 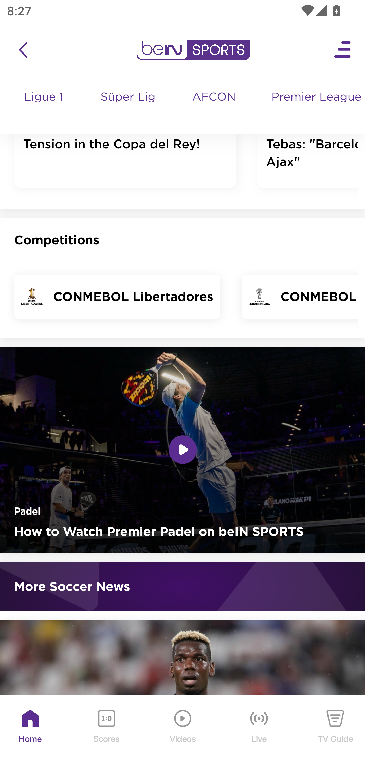 What do you see at coordinates (44, 107) in the screenshot?
I see `Ligue 1` at bounding box center [44, 107].